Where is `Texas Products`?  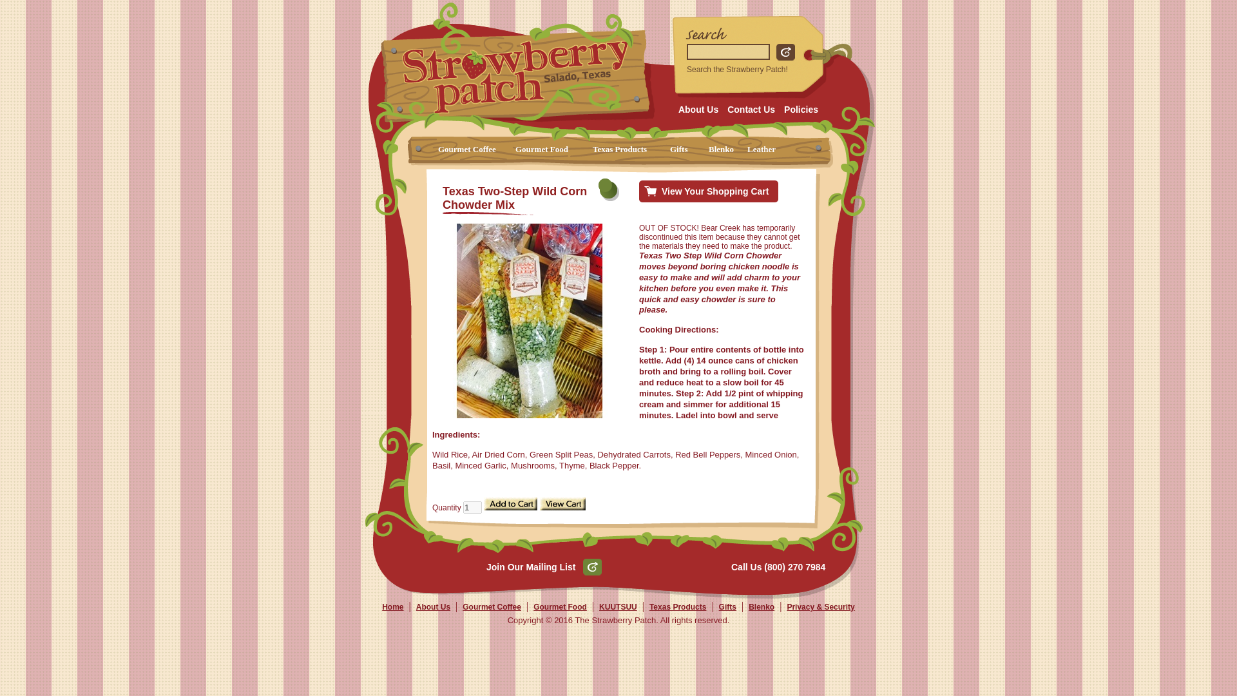
Texas Products is located at coordinates (678, 607).